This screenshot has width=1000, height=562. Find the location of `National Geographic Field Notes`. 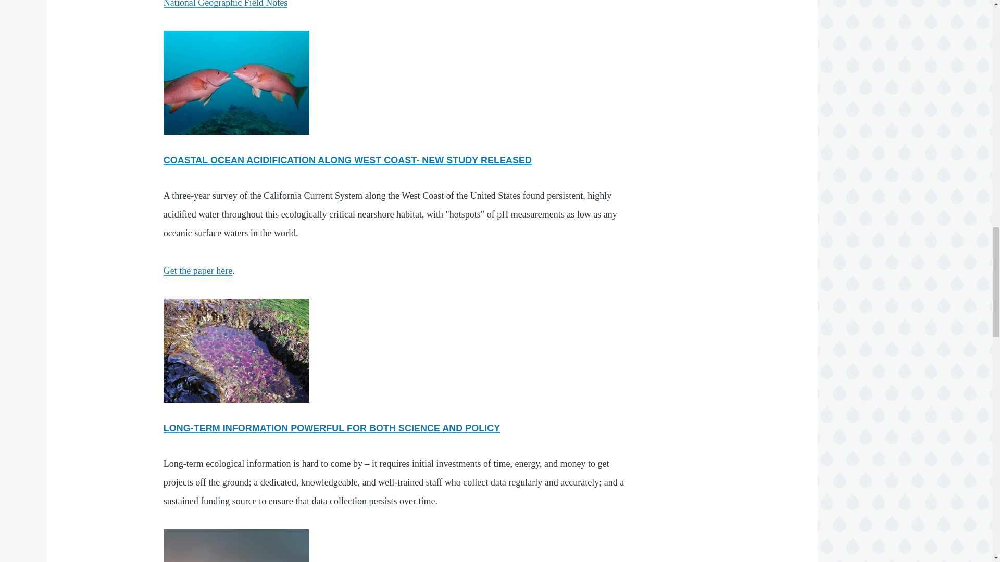

National Geographic Field Notes is located at coordinates (226, 4).